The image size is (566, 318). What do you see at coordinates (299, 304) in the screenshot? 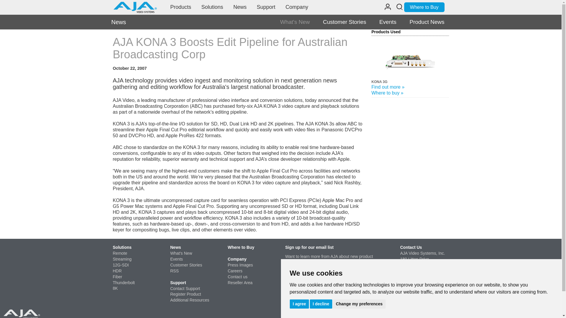
I see `I agree` at bounding box center [299, 304].